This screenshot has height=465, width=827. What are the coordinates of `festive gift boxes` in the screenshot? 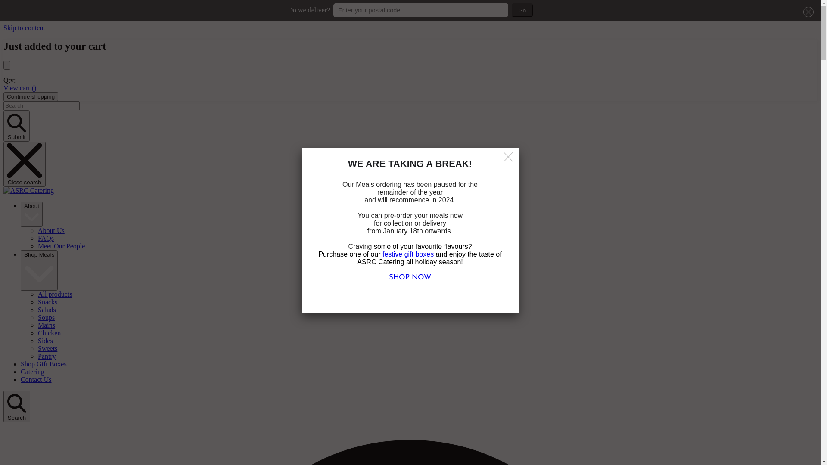 It's located at (408, 254).